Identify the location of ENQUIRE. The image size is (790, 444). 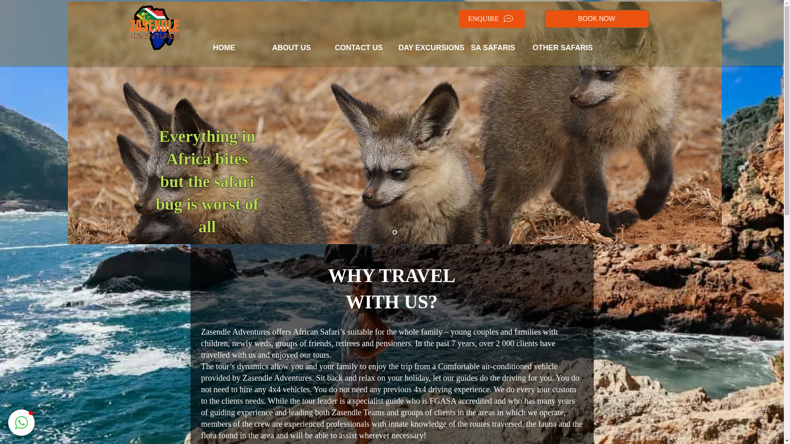
(491, 19).